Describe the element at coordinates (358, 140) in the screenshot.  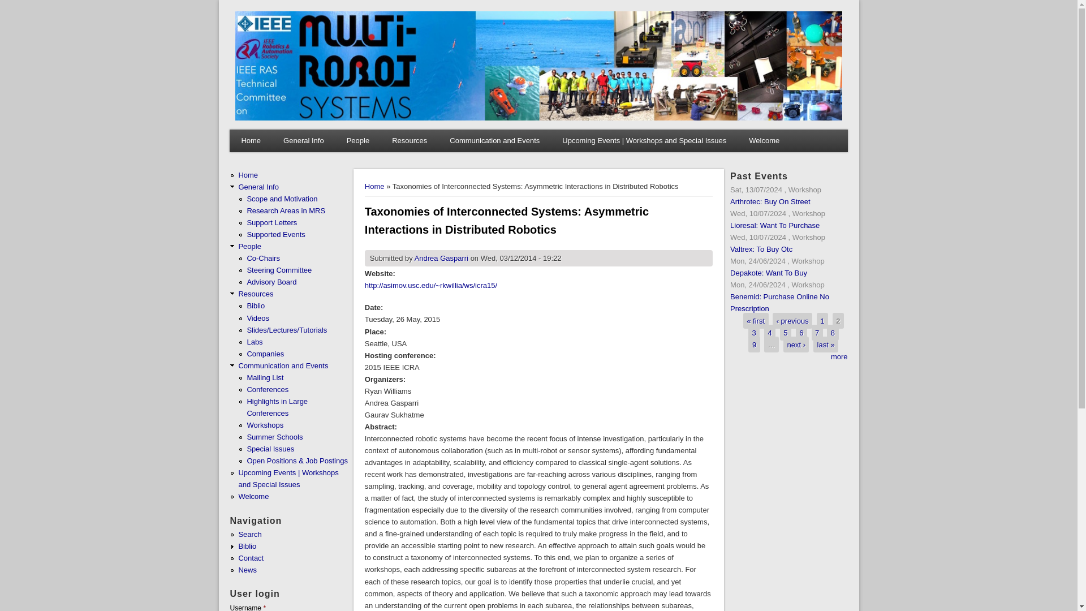
I see `People` at that location.